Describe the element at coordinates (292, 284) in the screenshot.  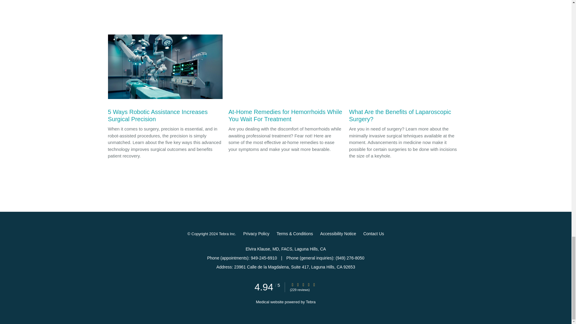
I see `Star Rating` at that location.